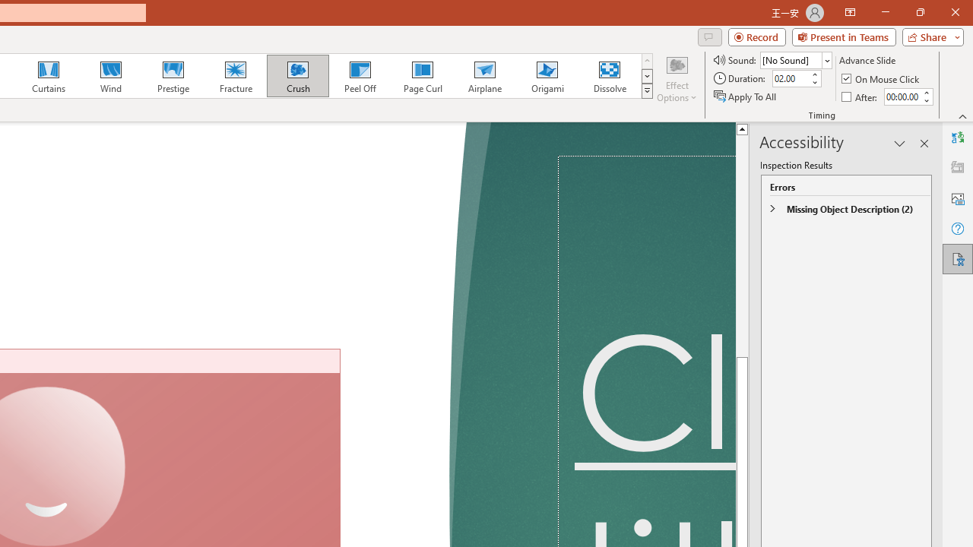  I want to click on Peel Off, so click(360, 76).